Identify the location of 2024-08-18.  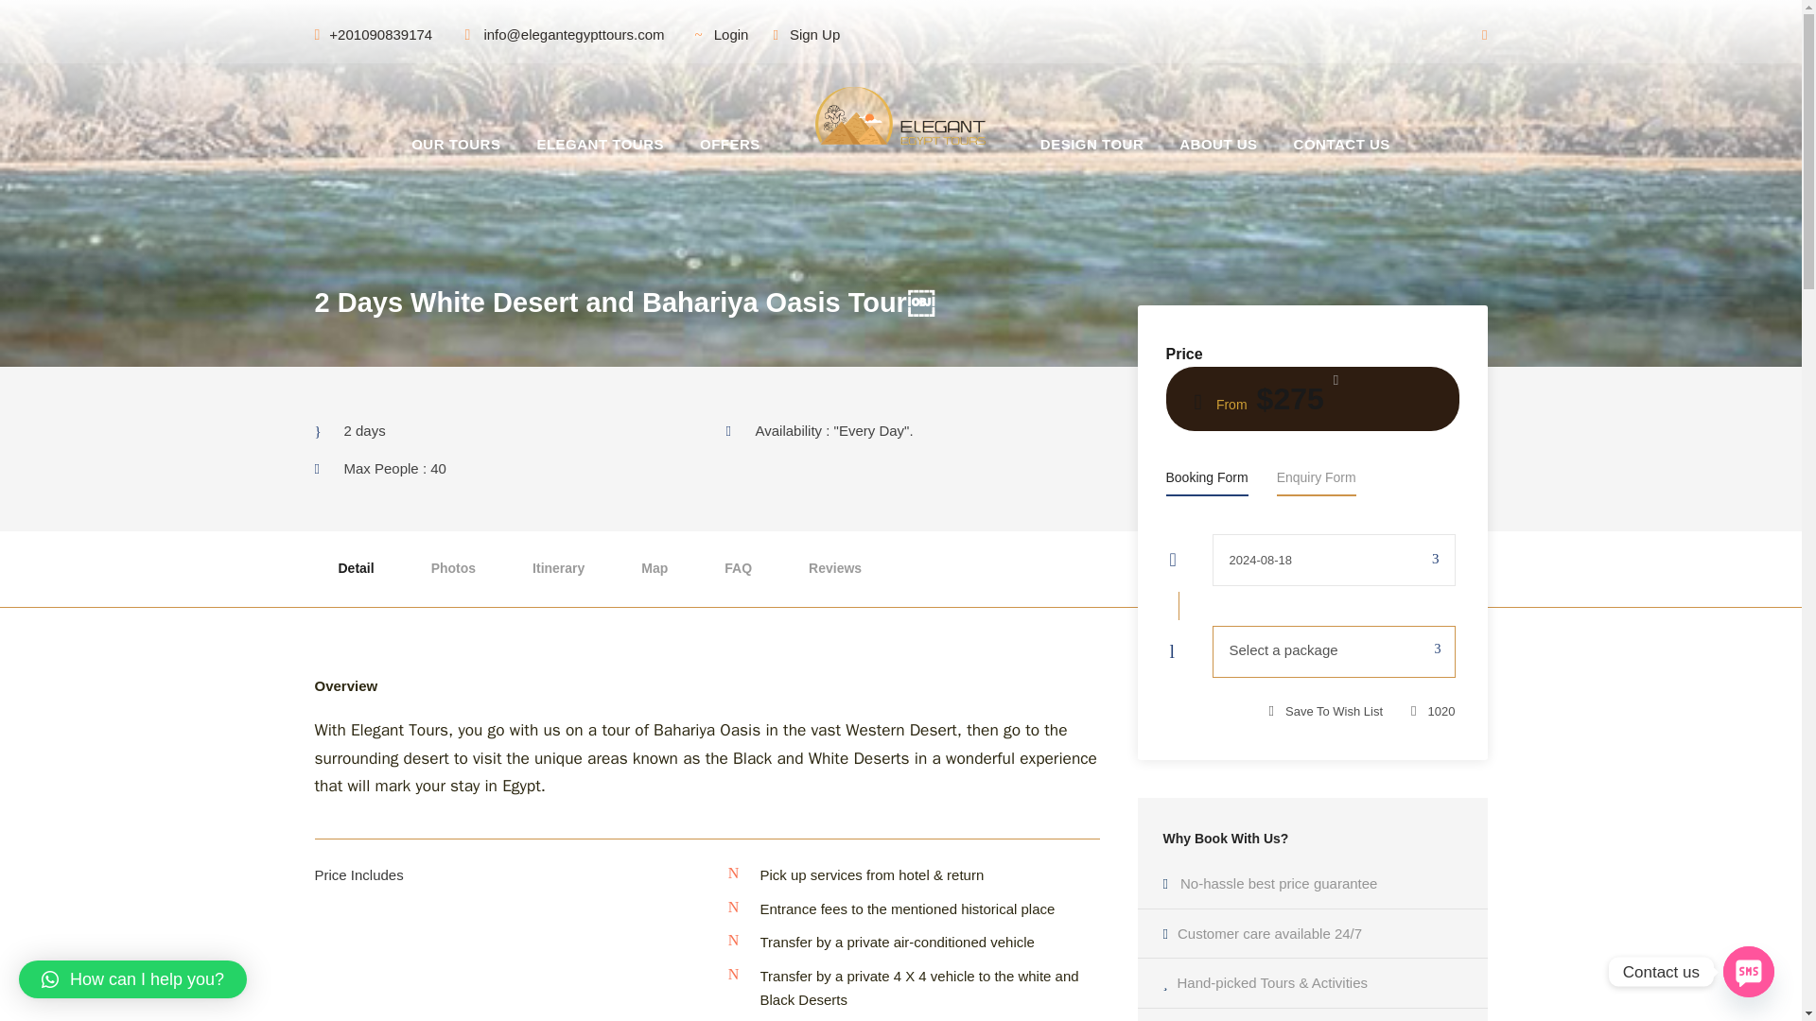
(1334, 560).